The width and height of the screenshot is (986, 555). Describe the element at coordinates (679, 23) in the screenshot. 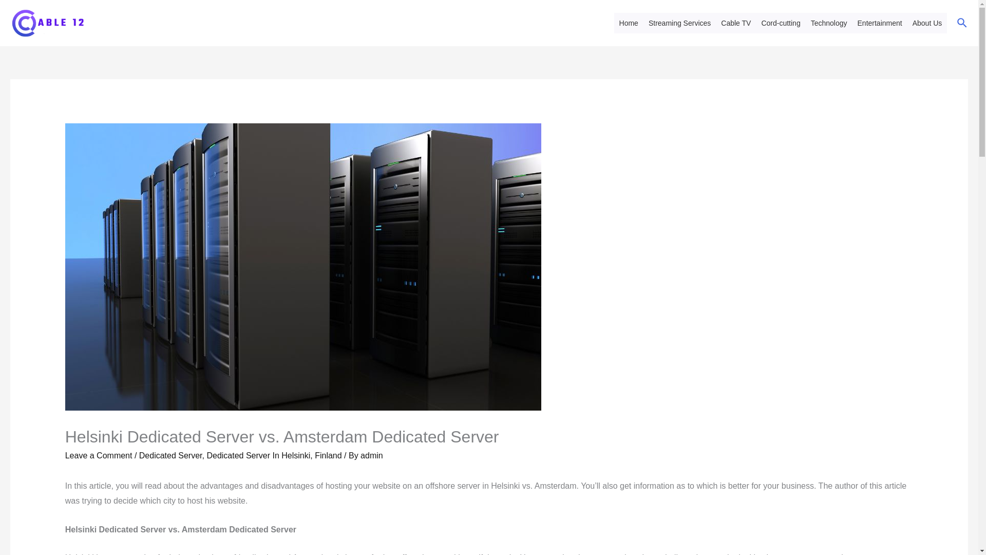

I see `Streaming Services` at that location.